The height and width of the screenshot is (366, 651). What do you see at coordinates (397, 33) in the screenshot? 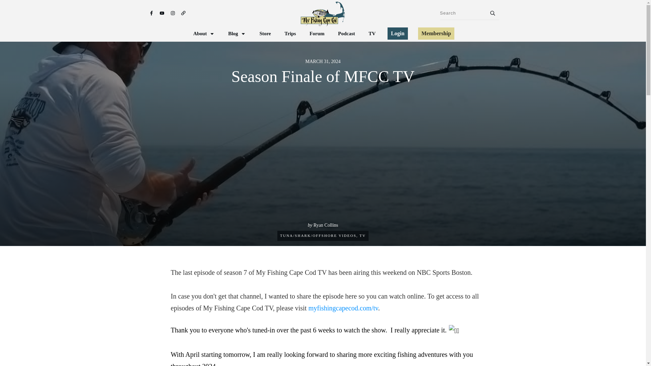
I see `Login` at bounding box center [397, 33].